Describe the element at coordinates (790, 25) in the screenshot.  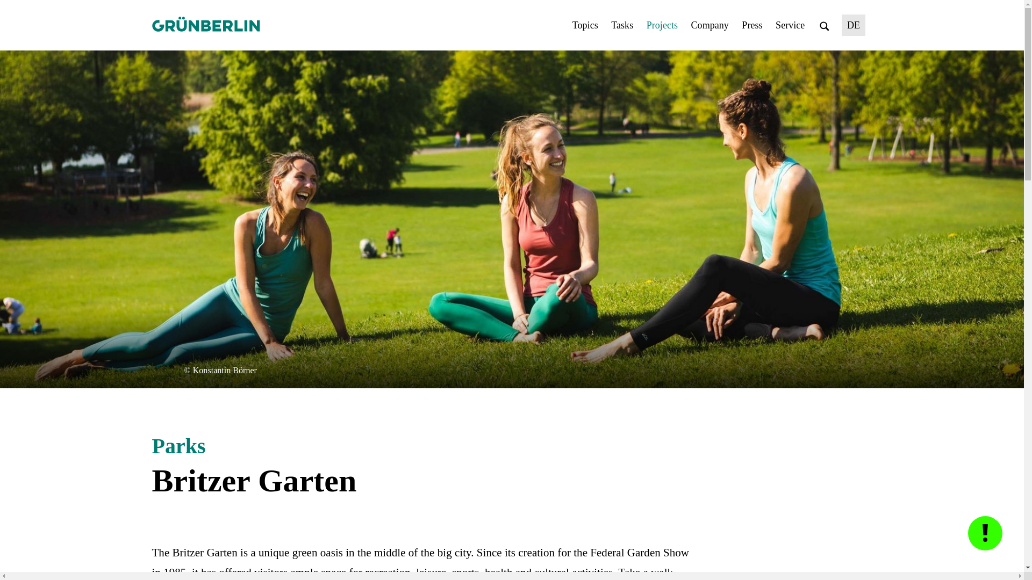
I see `Service` at that location.